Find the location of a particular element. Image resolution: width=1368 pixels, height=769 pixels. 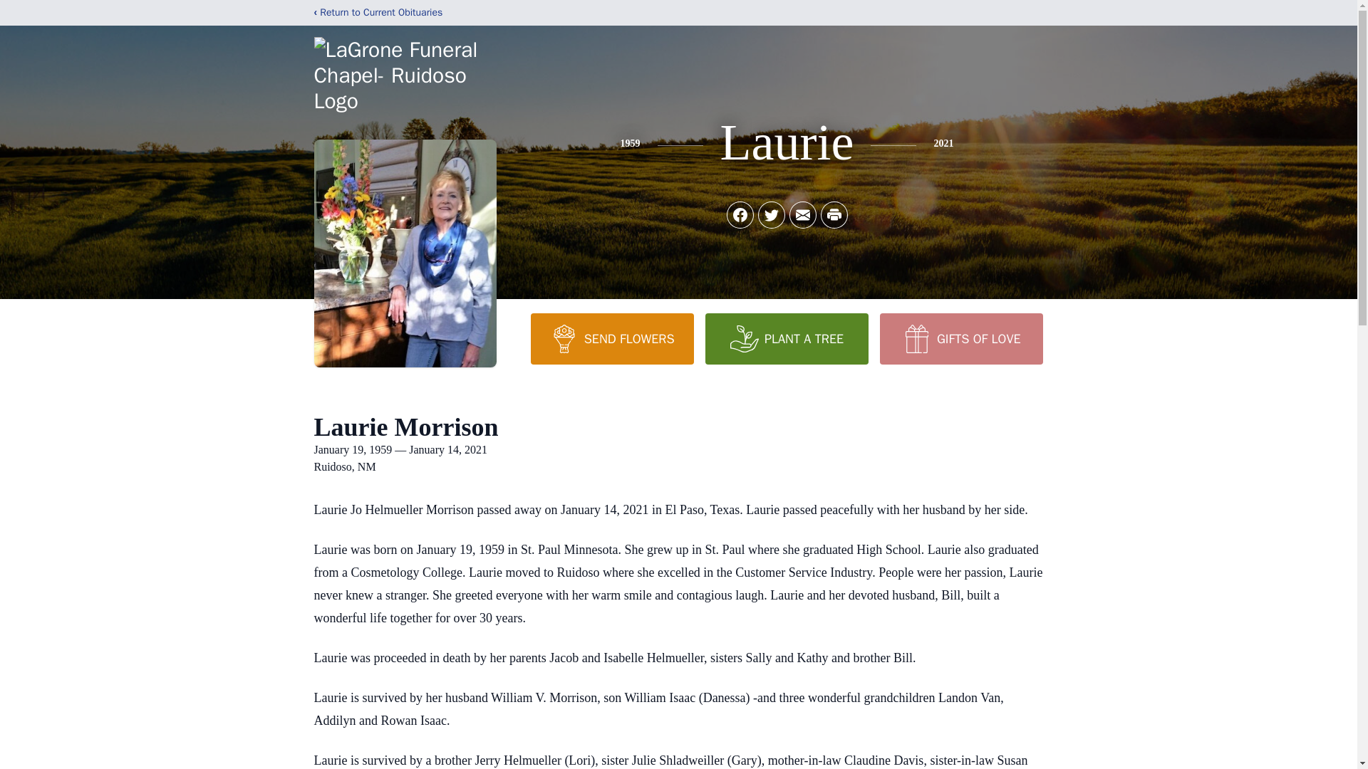

SEND FLOWERS is located at coordinates (611, 338).